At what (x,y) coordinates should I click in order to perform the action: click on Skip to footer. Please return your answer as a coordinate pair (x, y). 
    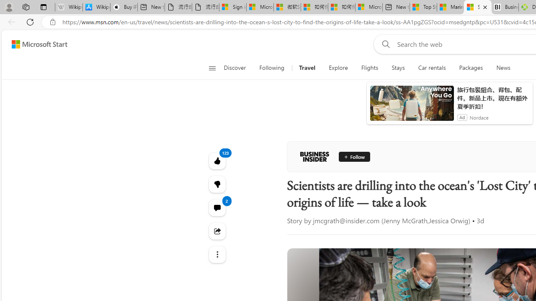
    Looking at the image, I should click on (34, 44).